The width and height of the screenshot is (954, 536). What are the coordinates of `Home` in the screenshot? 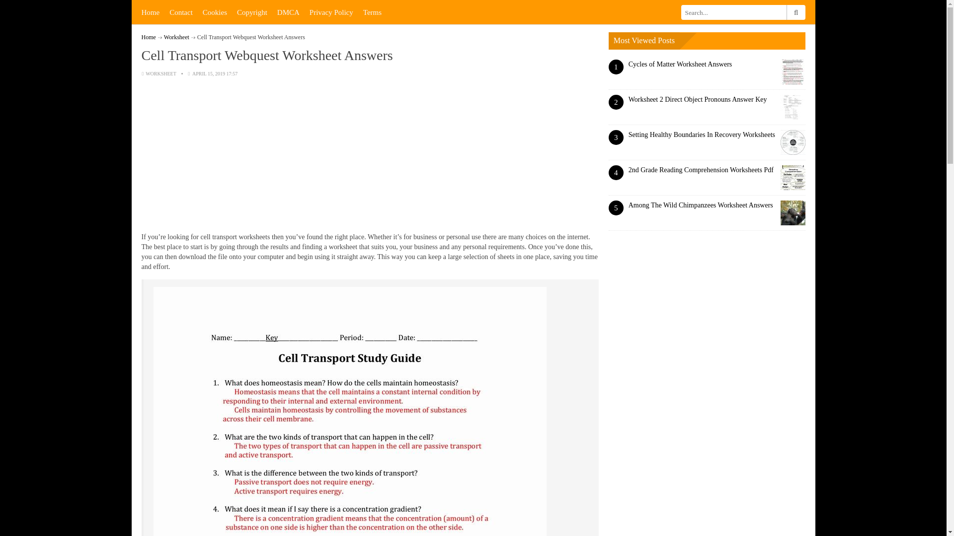 It's located at (150, 12).